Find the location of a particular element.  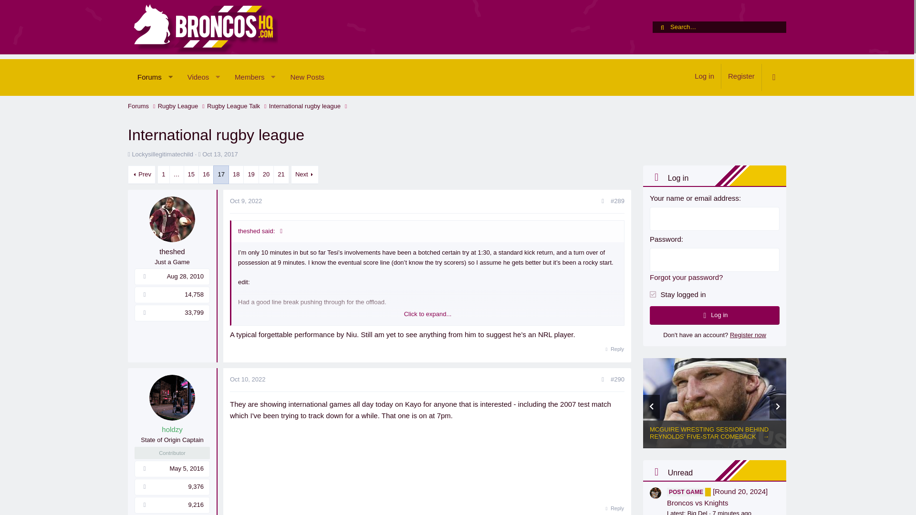

Thread starter is located at coordinates (145, 277).